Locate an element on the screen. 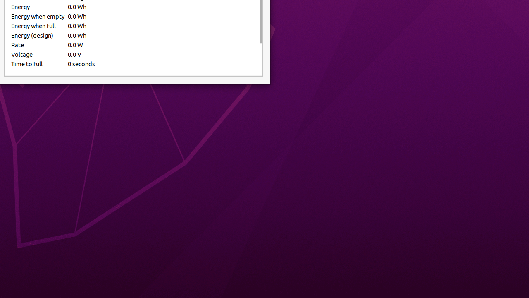 The image size is (529, 298). 0.0 V is located at coordinates (162, 55).